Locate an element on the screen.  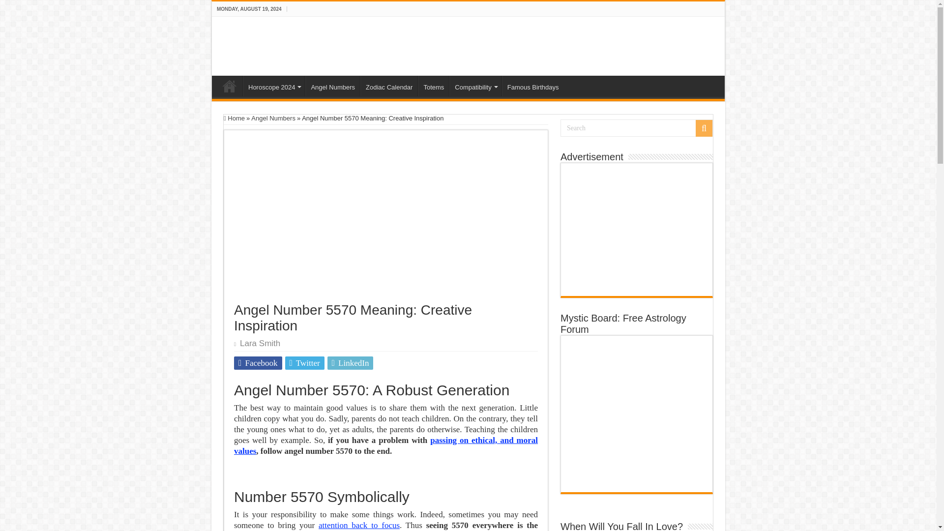
Advertisement is located at coordinates (636, 229).